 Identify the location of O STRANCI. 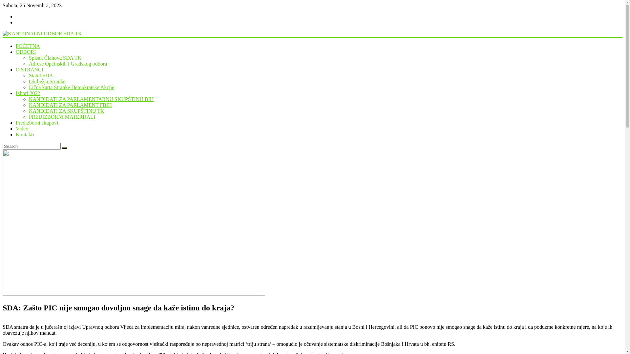
(30, 69).